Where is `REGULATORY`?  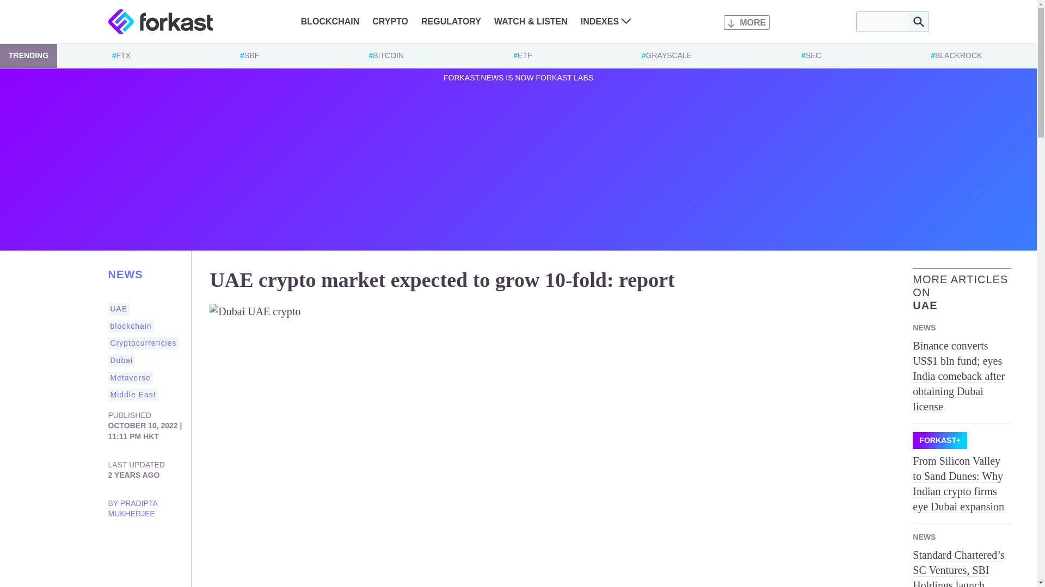
REGULATORY is located at coordinates (451, 21).